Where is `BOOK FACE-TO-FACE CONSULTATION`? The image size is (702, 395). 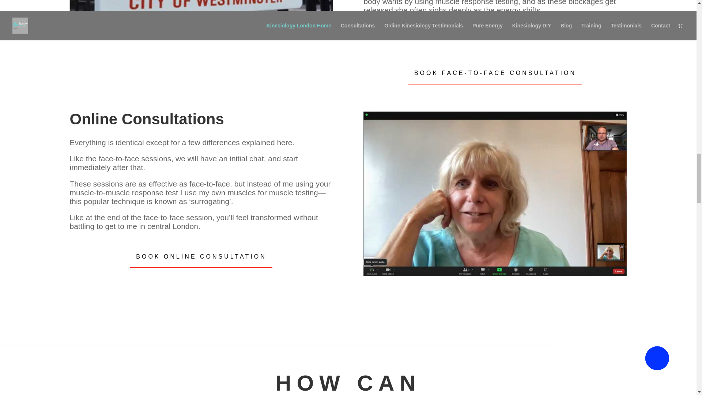 BOOK FACE-TO-FACE CONSULTATION is located at coordinates (495, 72).